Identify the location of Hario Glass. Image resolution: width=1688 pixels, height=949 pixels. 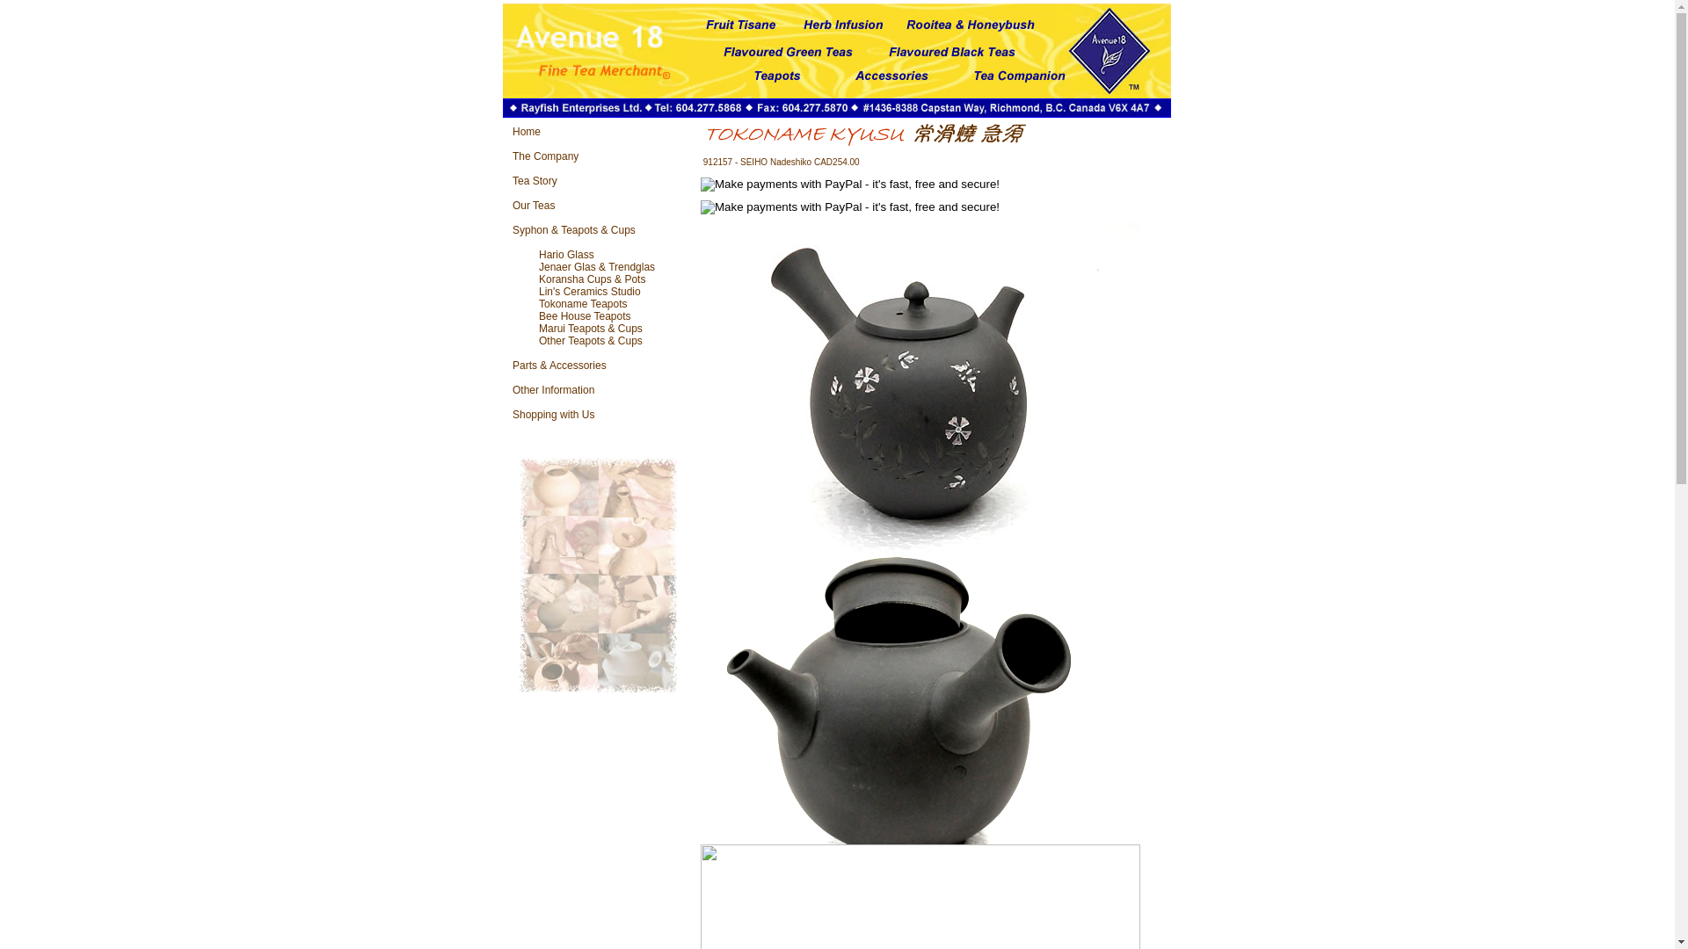
(566, 255).